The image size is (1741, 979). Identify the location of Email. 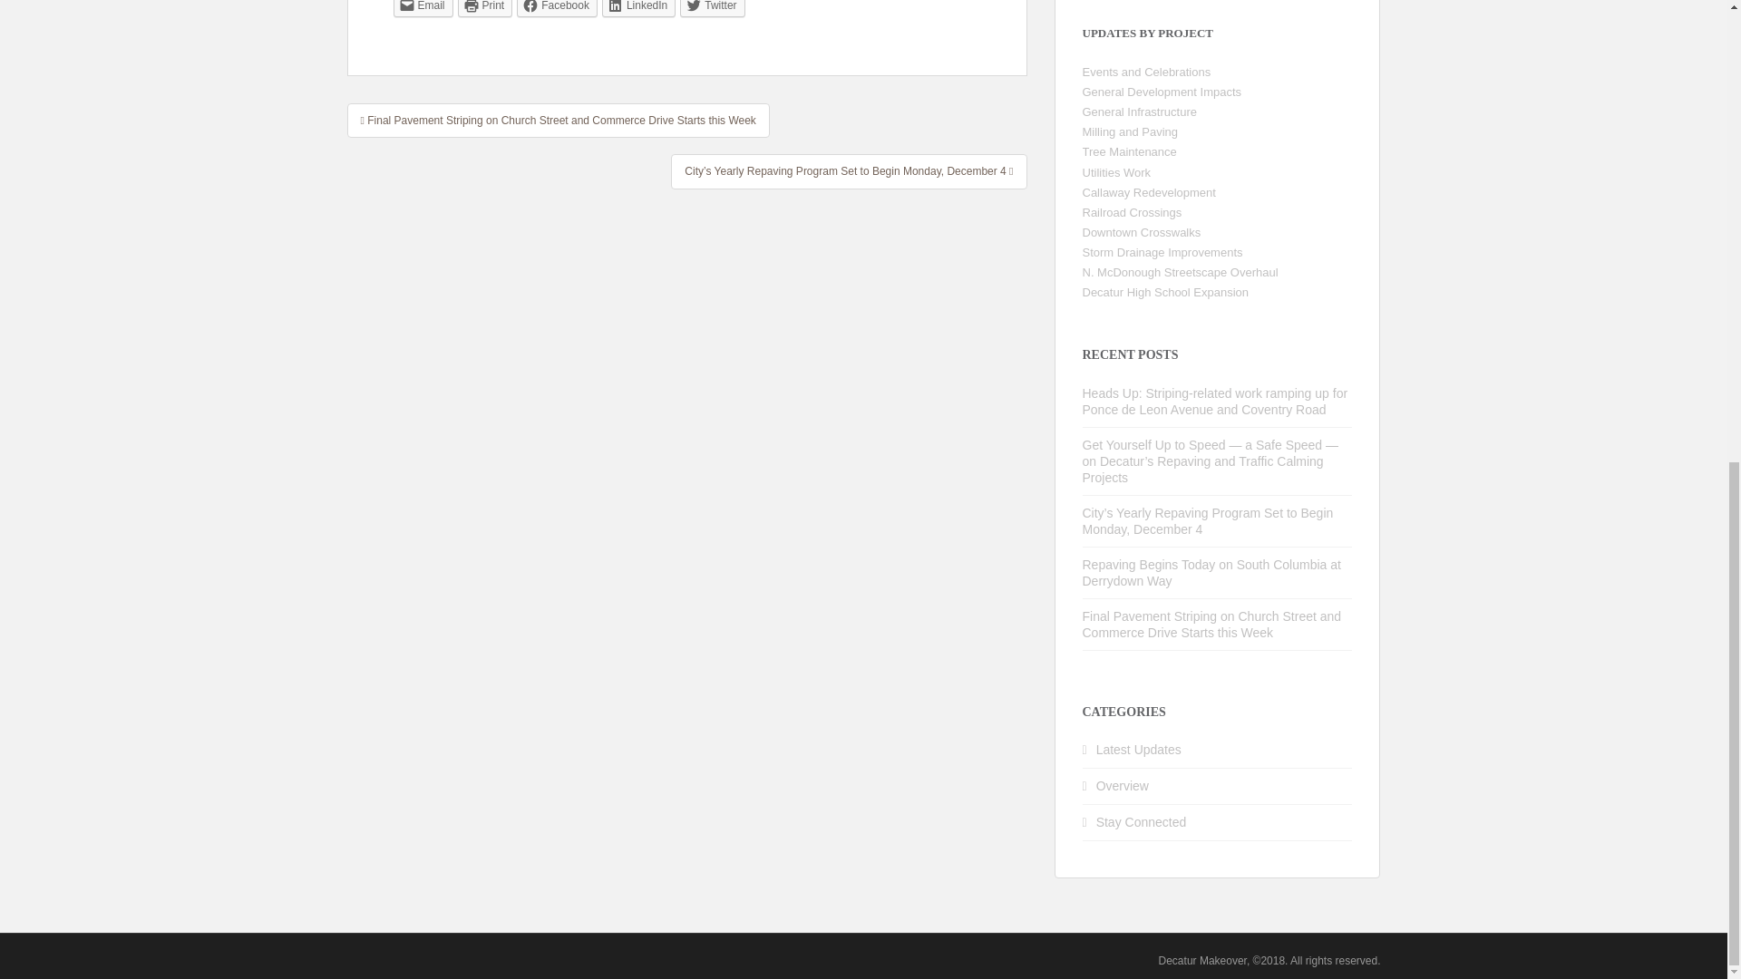
(423, 9).